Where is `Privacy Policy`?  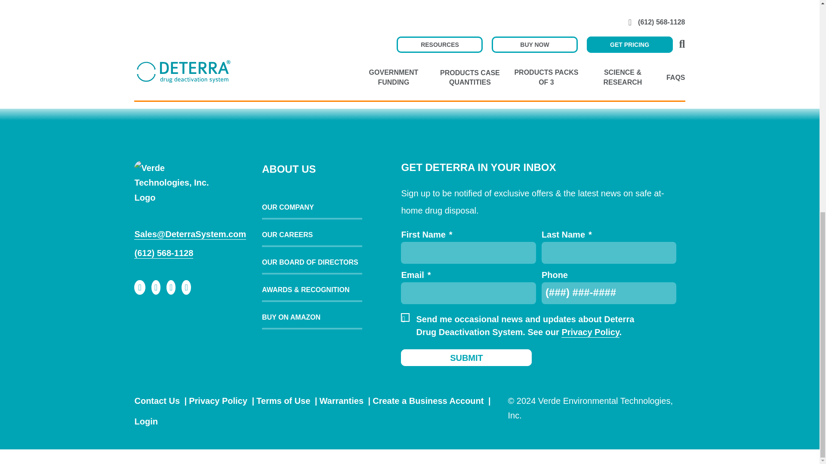 Privacy Policy is located at coordinates (590, 333).